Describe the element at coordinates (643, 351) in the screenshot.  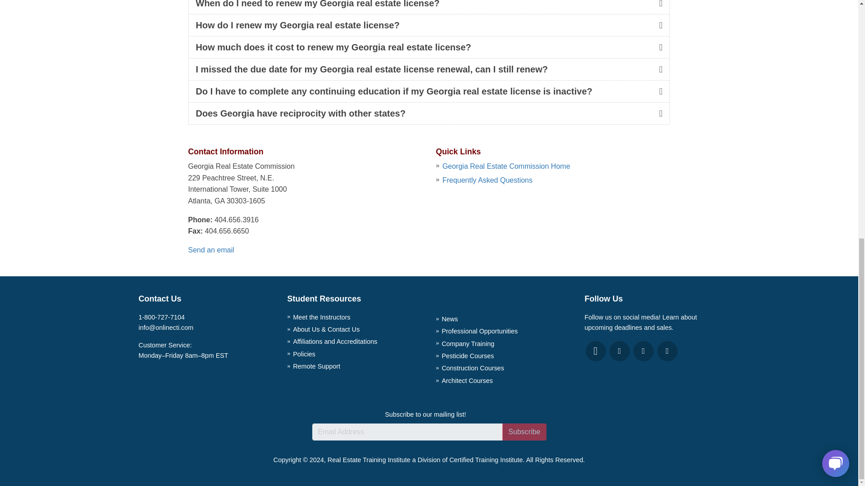
I see `Follow Us on Twitter` at that location.